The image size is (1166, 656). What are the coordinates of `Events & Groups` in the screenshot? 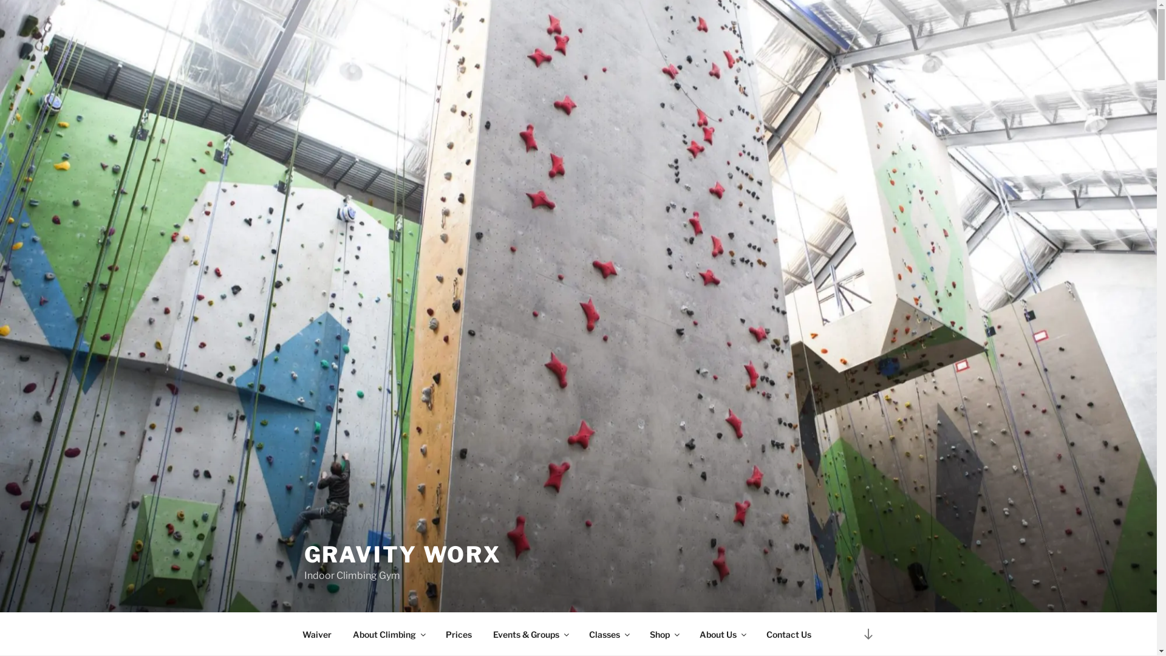 It's located at (530, 634).